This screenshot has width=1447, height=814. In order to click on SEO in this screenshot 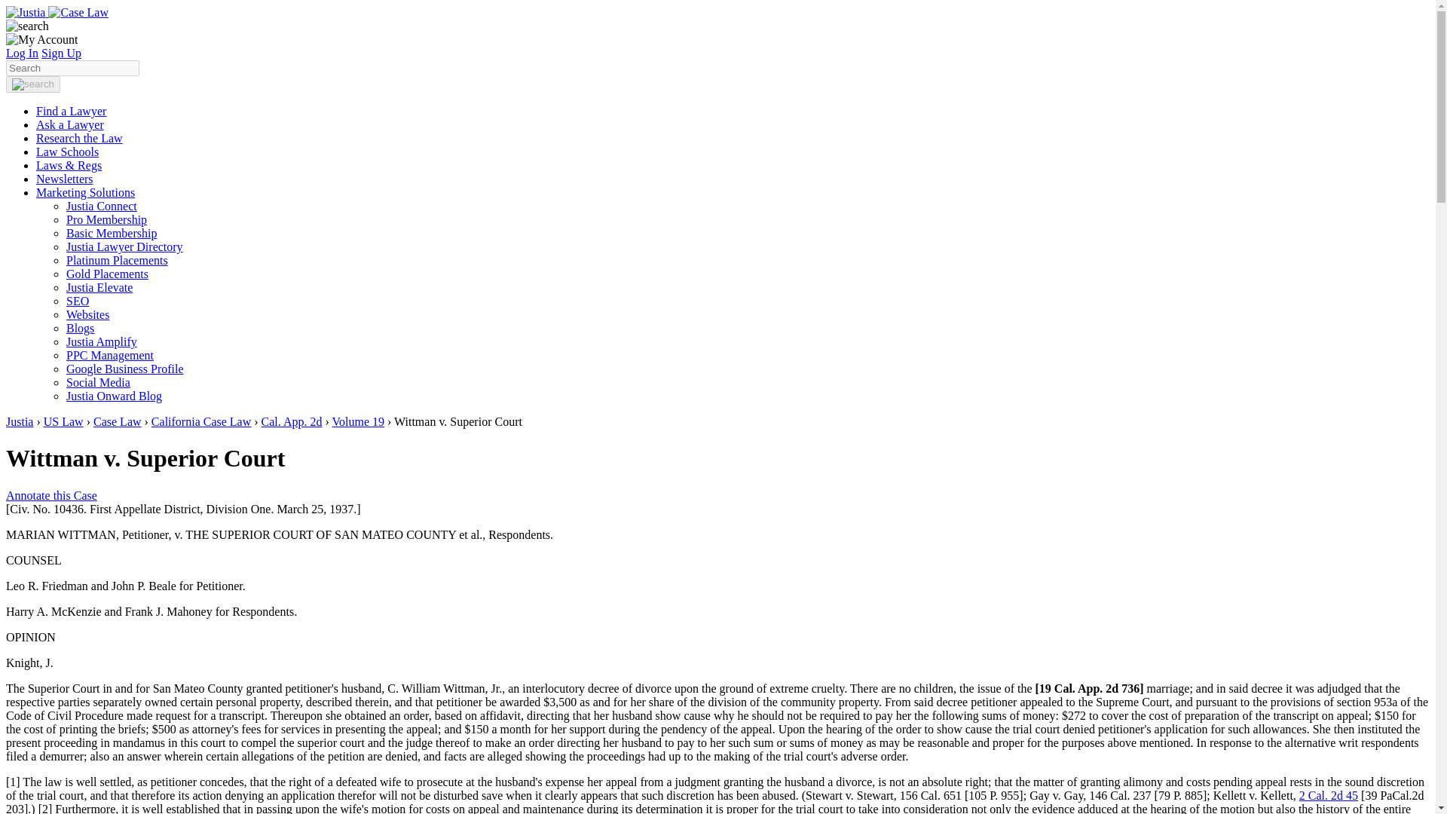, I will do `click(77, 301)`.